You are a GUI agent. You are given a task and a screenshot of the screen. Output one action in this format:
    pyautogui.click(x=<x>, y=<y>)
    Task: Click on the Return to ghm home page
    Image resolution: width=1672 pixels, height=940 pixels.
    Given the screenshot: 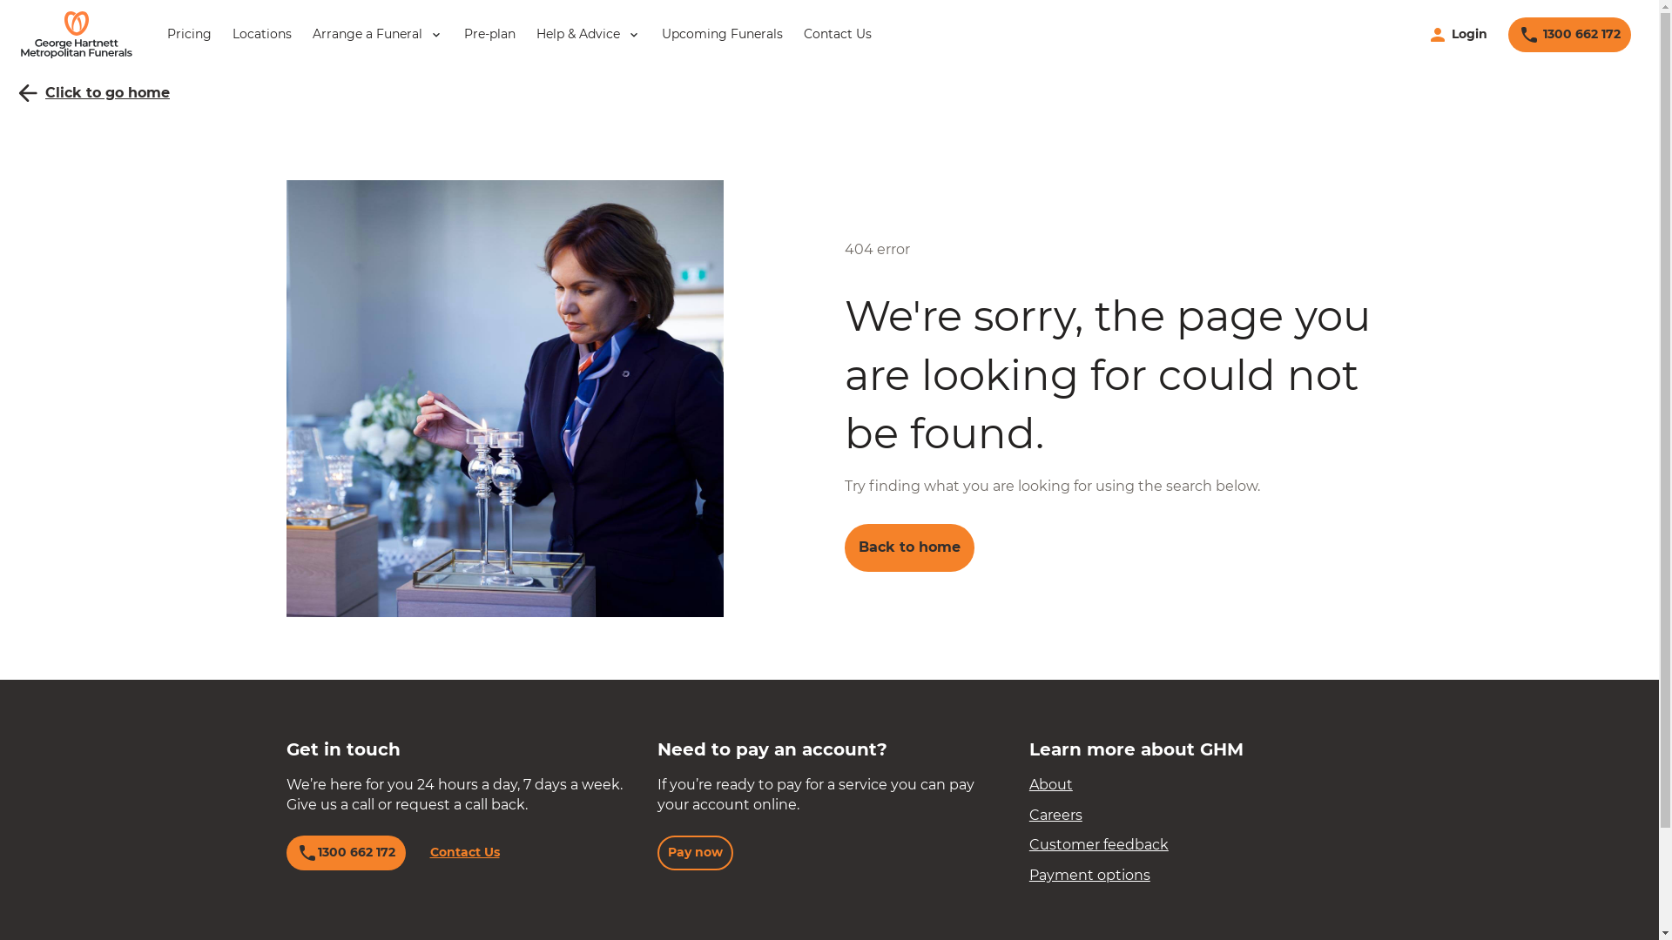 What is the action you would take?
    pyautogui.click(x=77, y=35)
    